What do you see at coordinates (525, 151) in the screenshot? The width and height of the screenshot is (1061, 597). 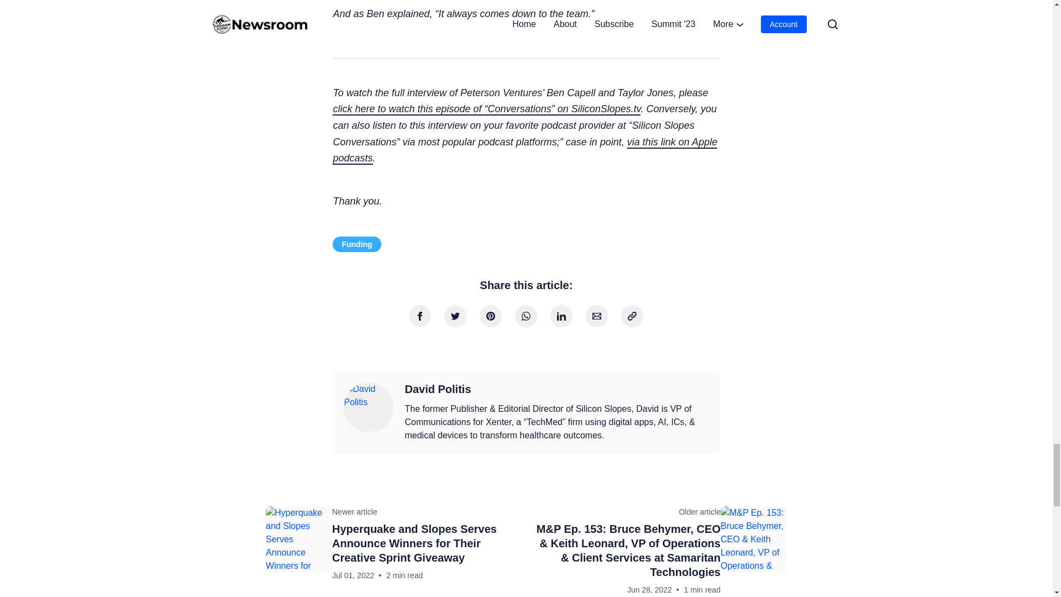 I see `via this link on Apple podcasts` at bounding box center [525, 151].